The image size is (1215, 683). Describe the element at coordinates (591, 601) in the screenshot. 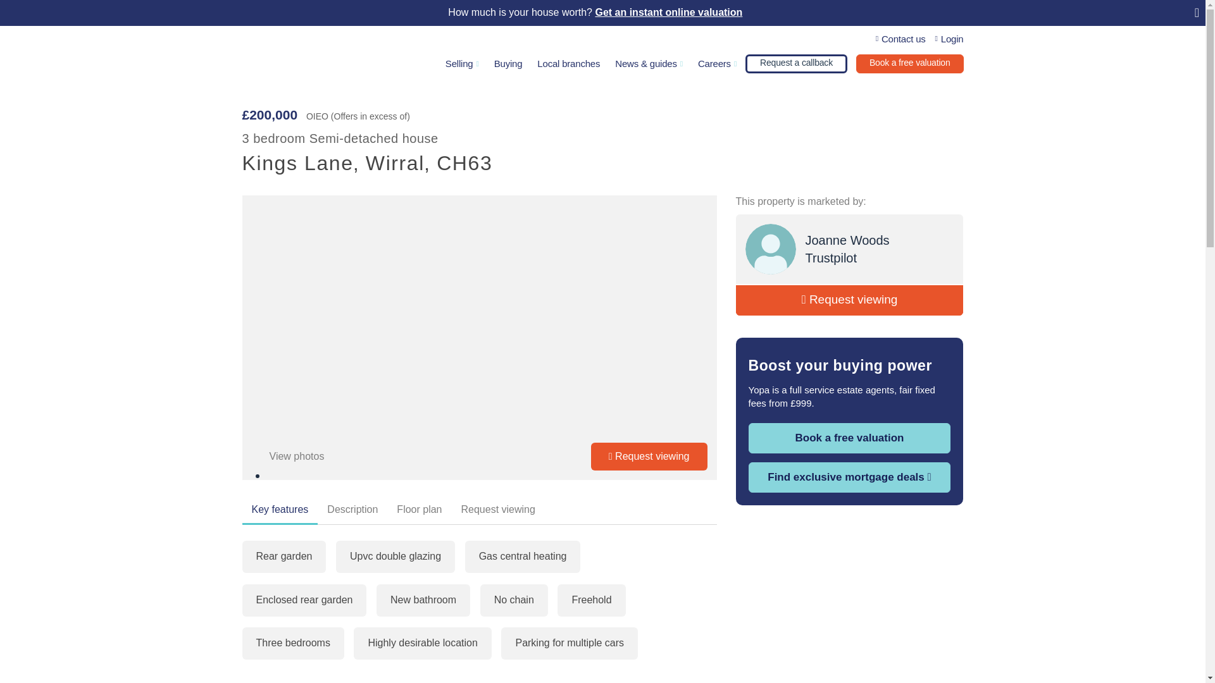

I see `Freehold` at that location.